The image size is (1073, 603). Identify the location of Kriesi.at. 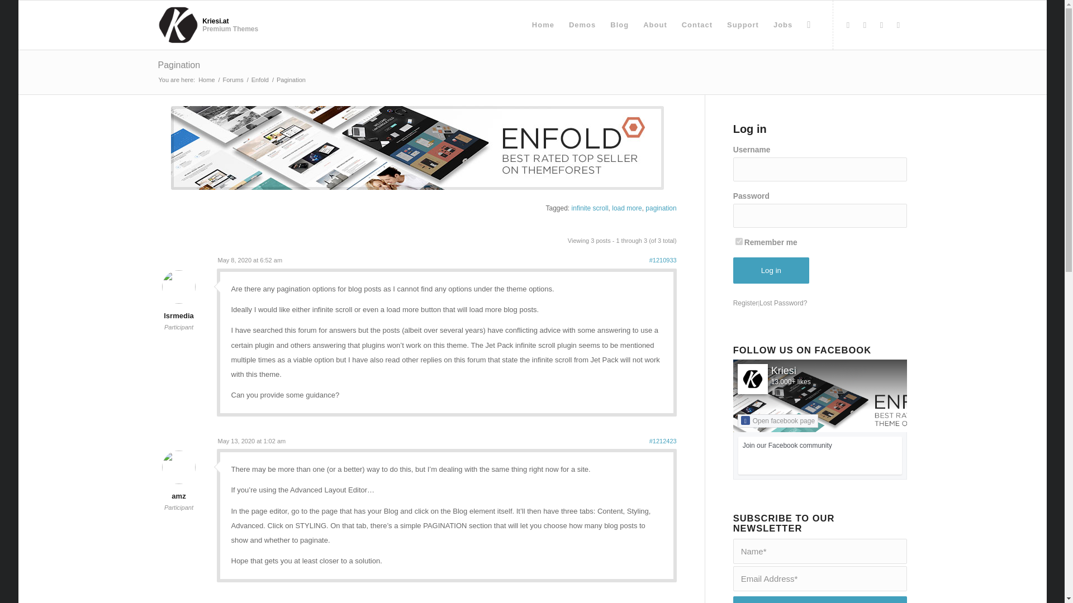
(206, 80).